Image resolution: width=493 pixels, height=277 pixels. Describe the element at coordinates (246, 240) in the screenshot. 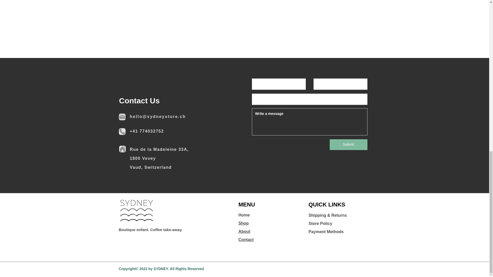

I see `Contact` at that location.